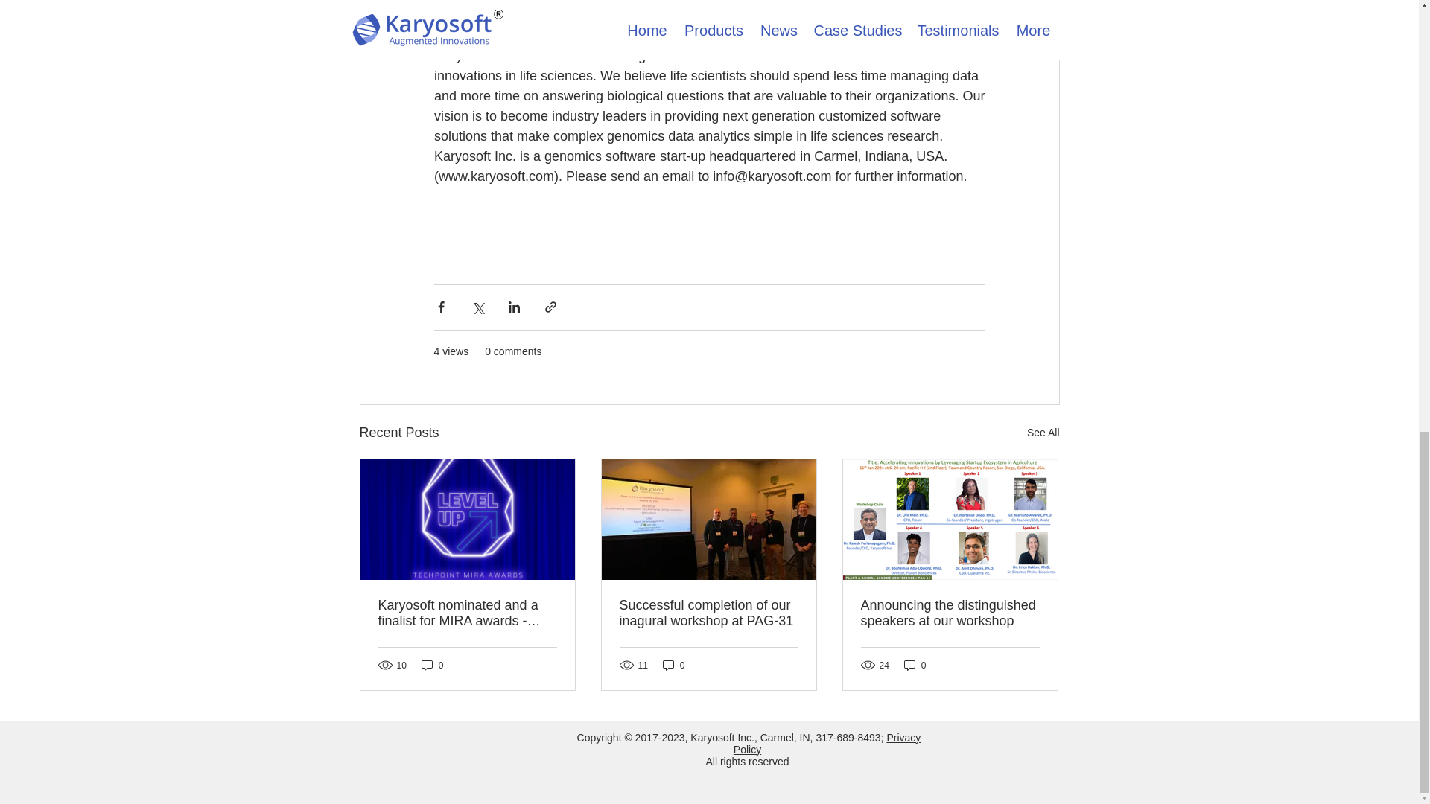  I want to click on Privacy Policy, so click(827, 743).